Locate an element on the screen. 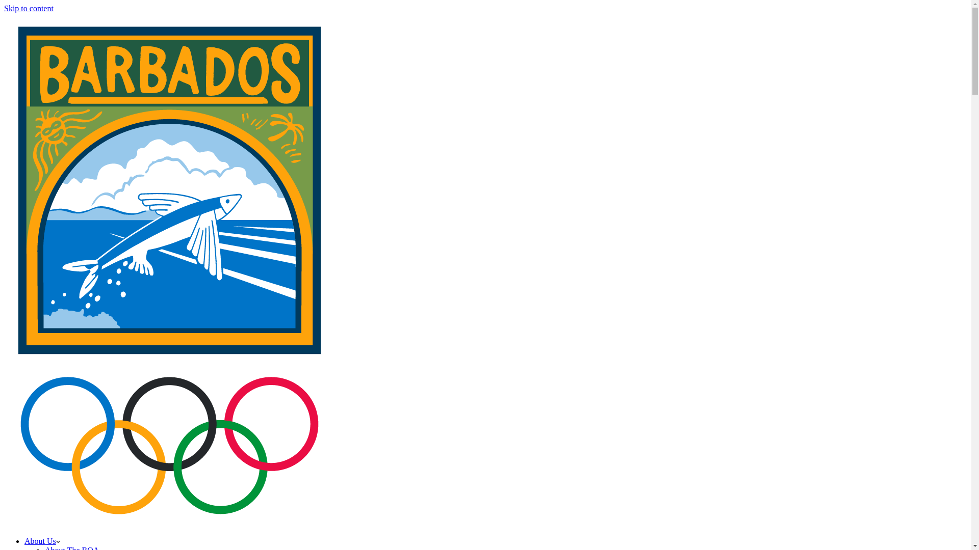 Image resolution: width=979 pixels, height=550 pixels. About Us is located at coordinates (42, 541).